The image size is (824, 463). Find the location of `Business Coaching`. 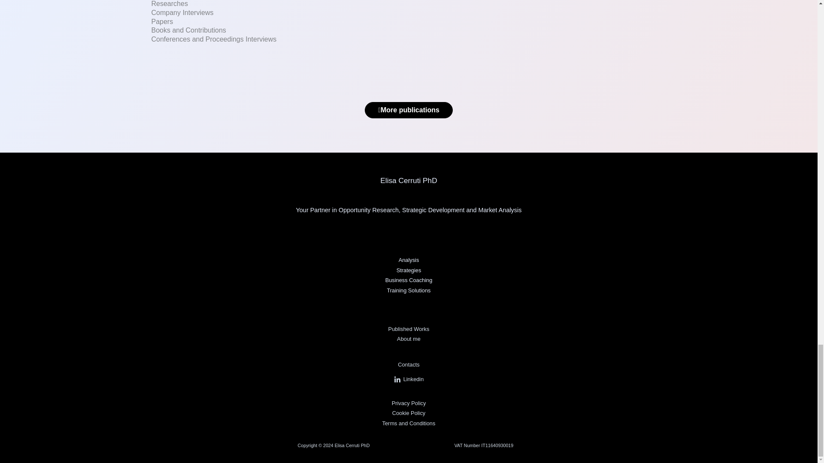

Business Coaching is located at coordinates (409, 280).